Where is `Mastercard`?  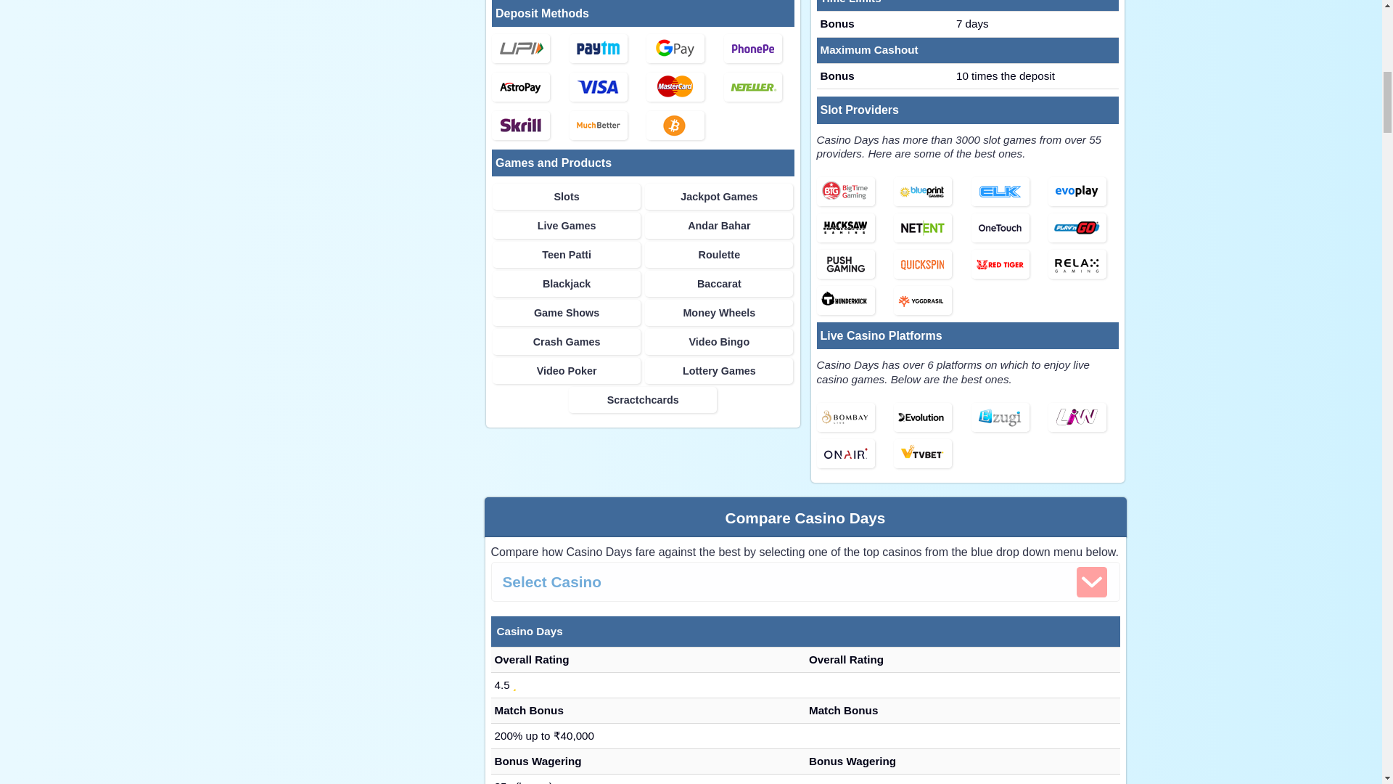
Mastercard is located at coordinates (675, 87).